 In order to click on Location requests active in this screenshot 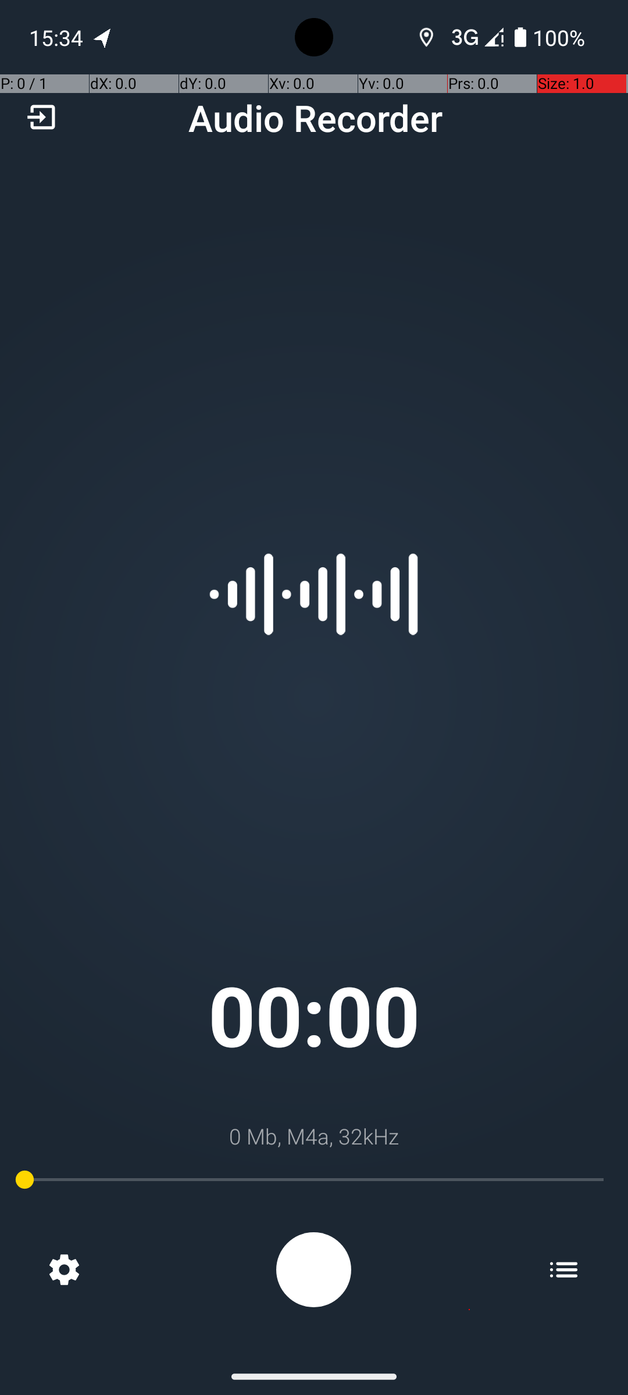, I will do `click(427, 37)`.